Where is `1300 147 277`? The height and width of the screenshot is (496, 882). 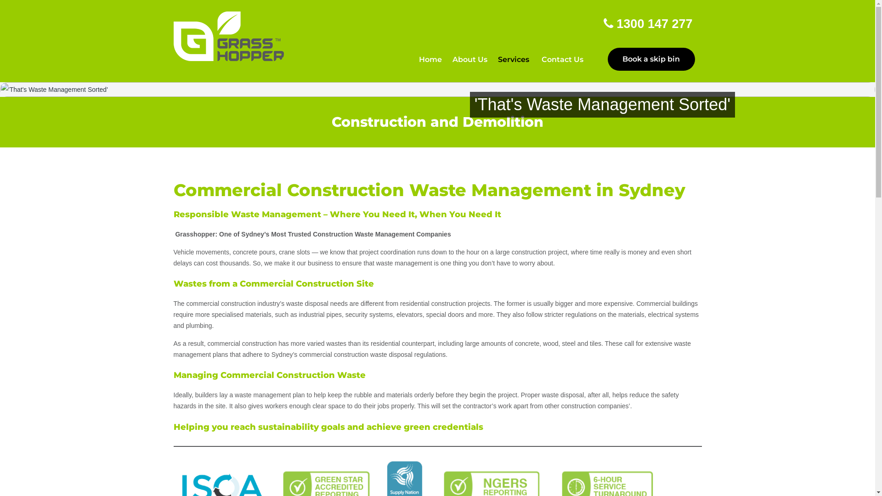
1300 147 277 is located at coordinates (648, 24).